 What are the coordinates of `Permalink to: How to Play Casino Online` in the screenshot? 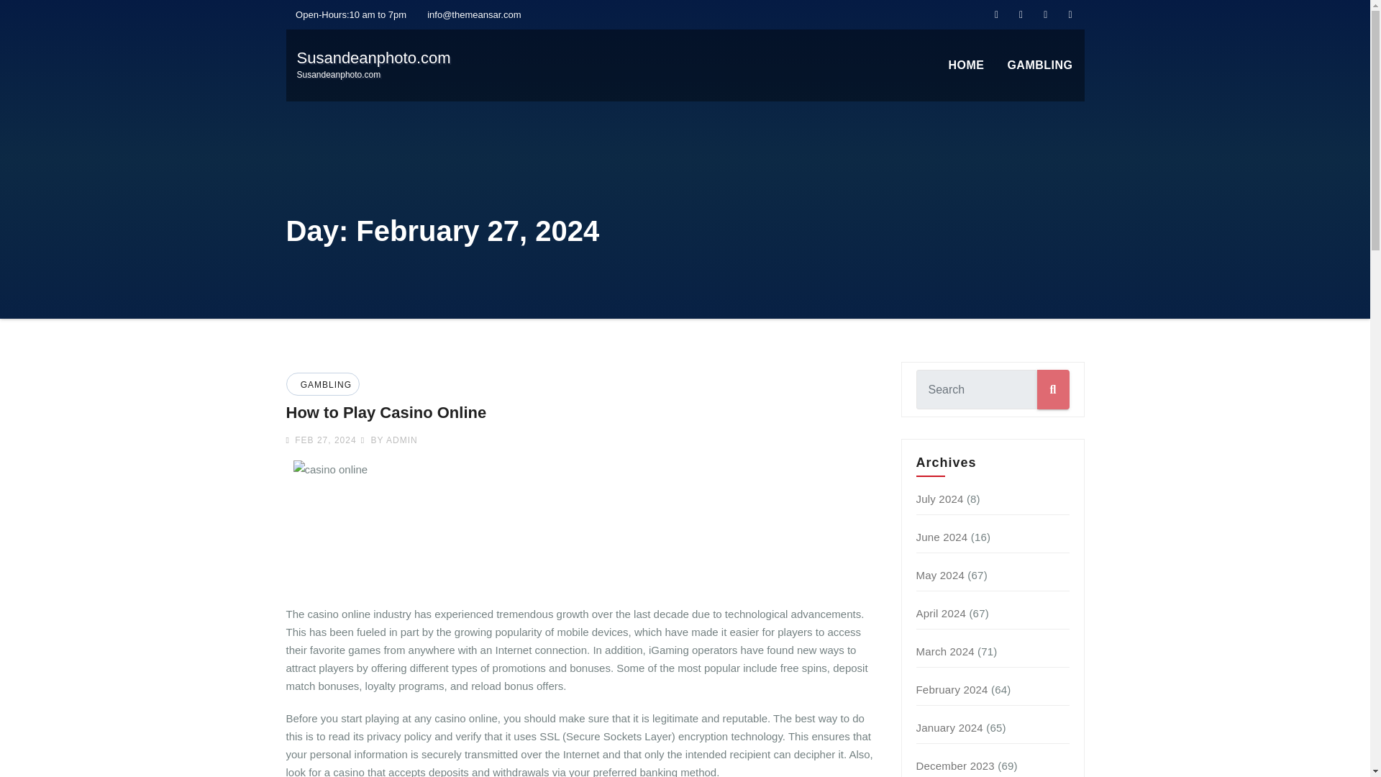 It's located at (386, 412).